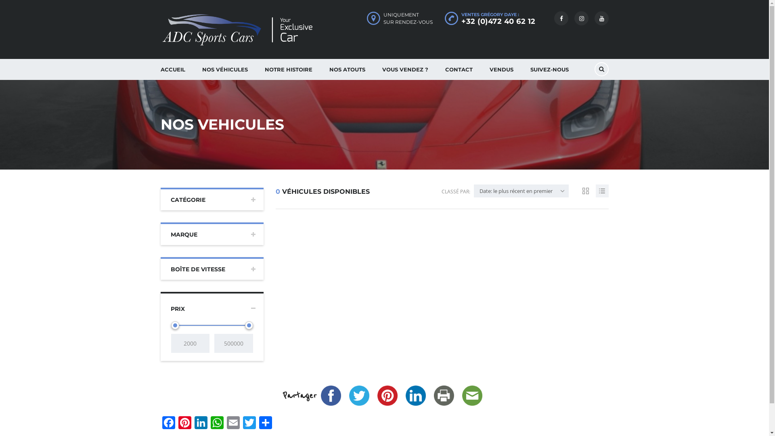 The image size is (775, 436). I want to click on +32 (0)472 40 62 12, so click(499, 21).